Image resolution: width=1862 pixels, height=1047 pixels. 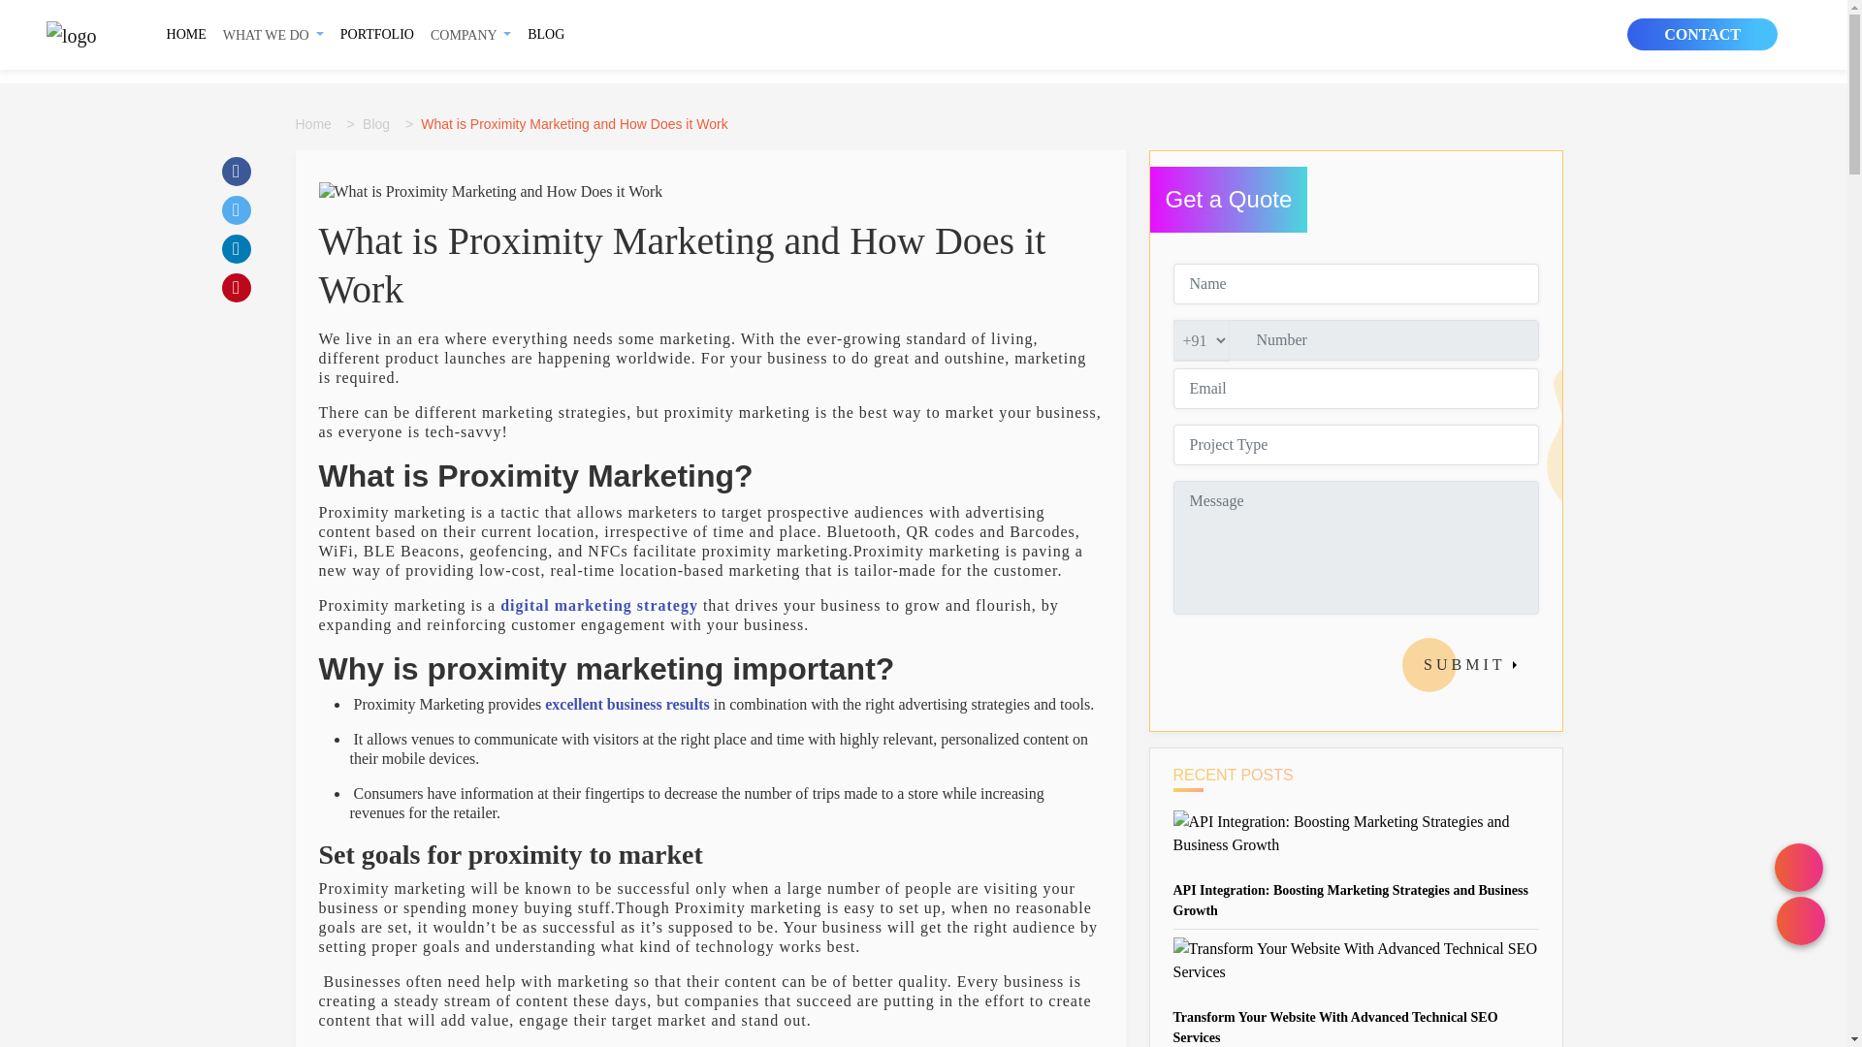 What do you see at coordinates (626, 704) in the screenshot?
I see `excellent business results` at bounding box center [626, 704].